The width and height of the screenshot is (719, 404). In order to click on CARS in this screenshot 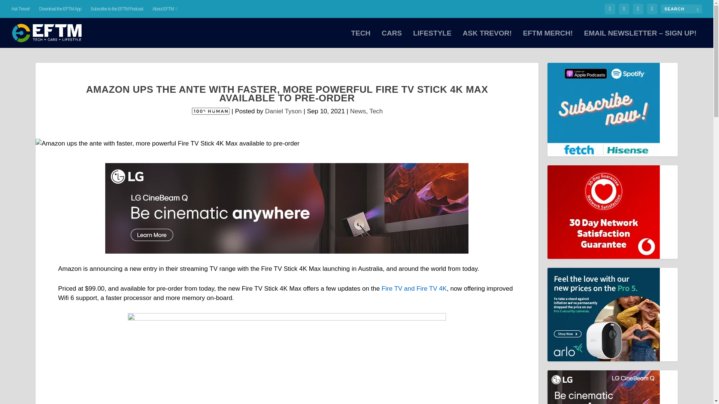, I will do `click(392, 39)`.